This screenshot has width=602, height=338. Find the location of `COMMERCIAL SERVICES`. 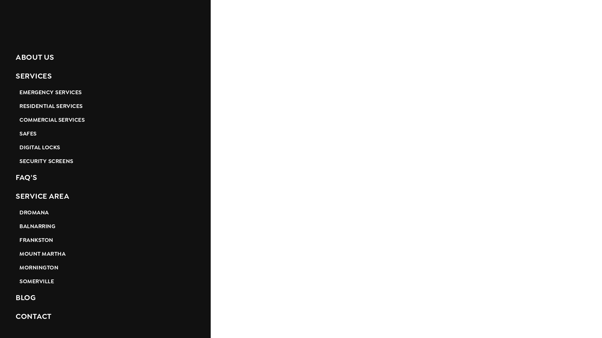

COMMERCIAL SERVICES is located at coordinates (105, 120).